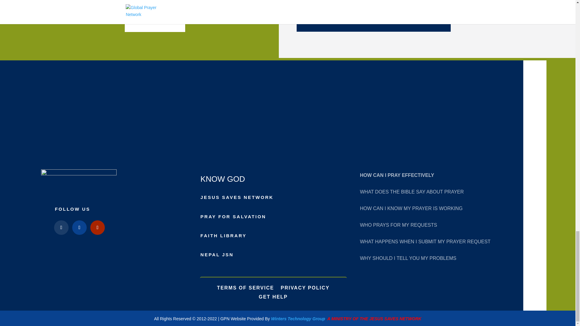 This screenshot has height=326, width=580. I want to click on Follow on X, so click(79, 228).